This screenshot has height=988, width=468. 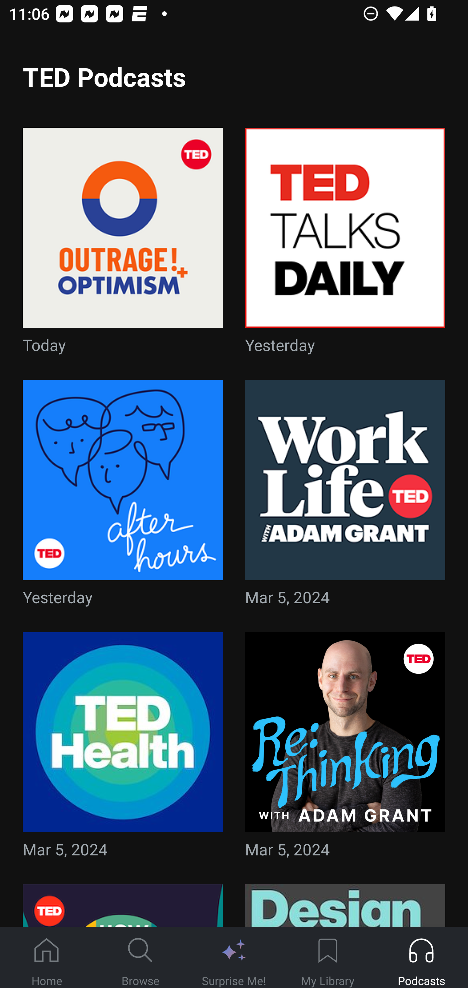 What do you see at coordinates (123, 244) in the screenshot?
I see `Today` at bounding box center [123, 244].